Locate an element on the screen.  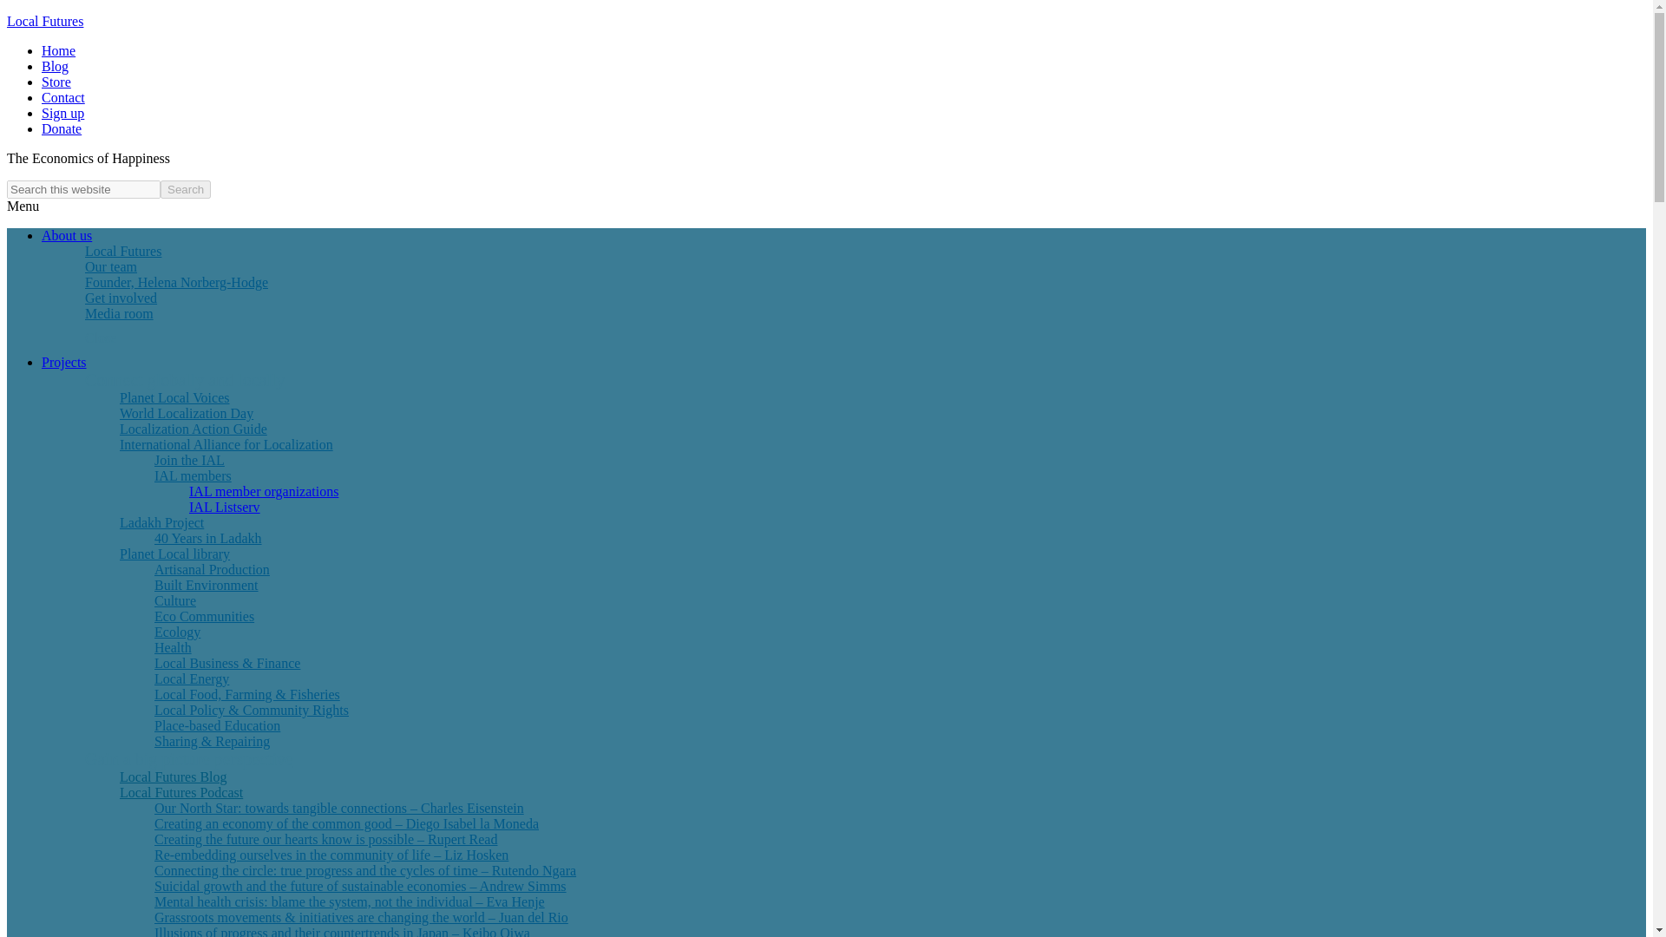
Media room is located at coordinates (119, 314).